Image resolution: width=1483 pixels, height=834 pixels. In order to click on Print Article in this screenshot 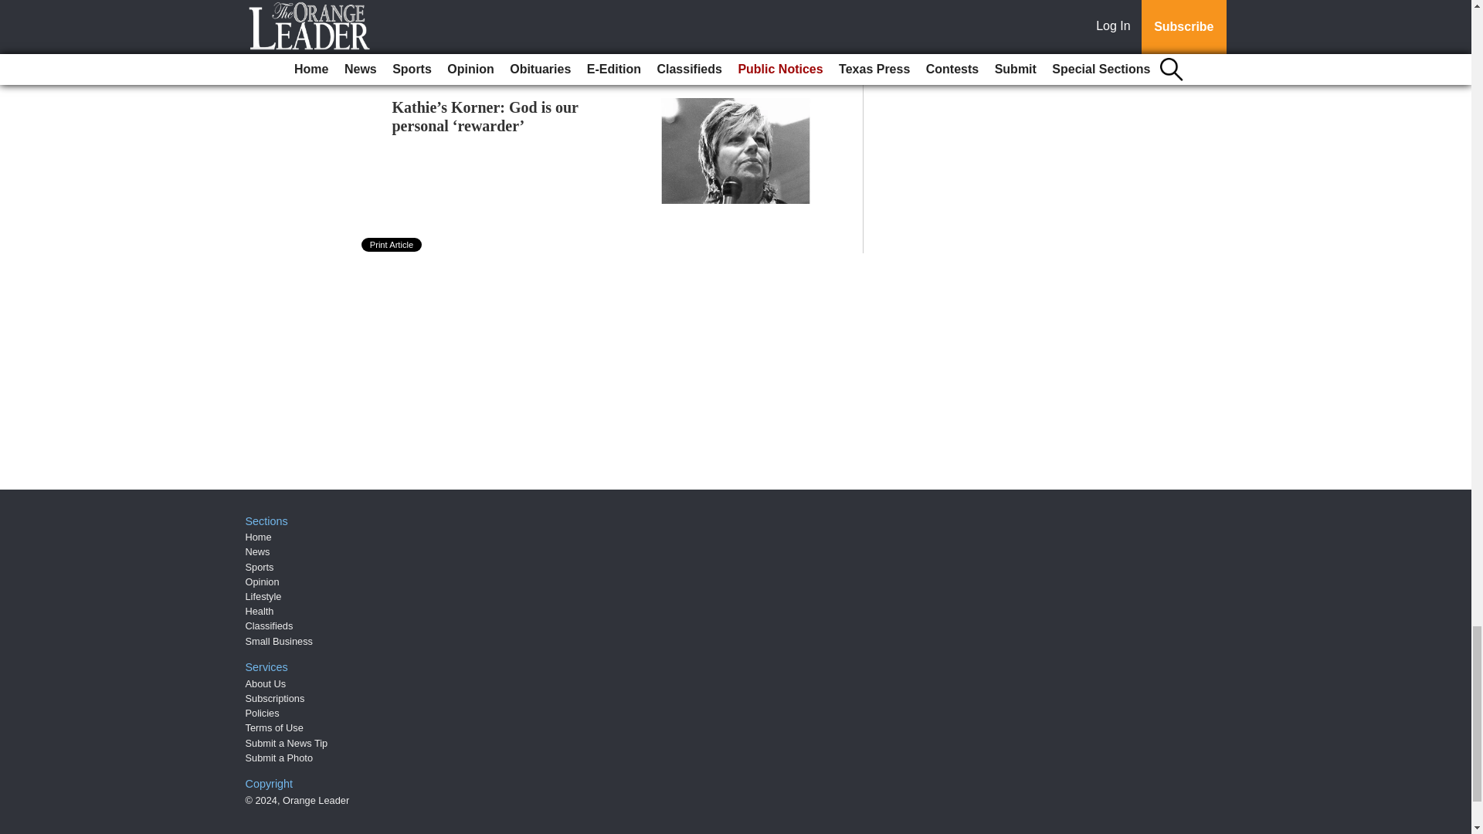, I will do `click(392, 244)`.